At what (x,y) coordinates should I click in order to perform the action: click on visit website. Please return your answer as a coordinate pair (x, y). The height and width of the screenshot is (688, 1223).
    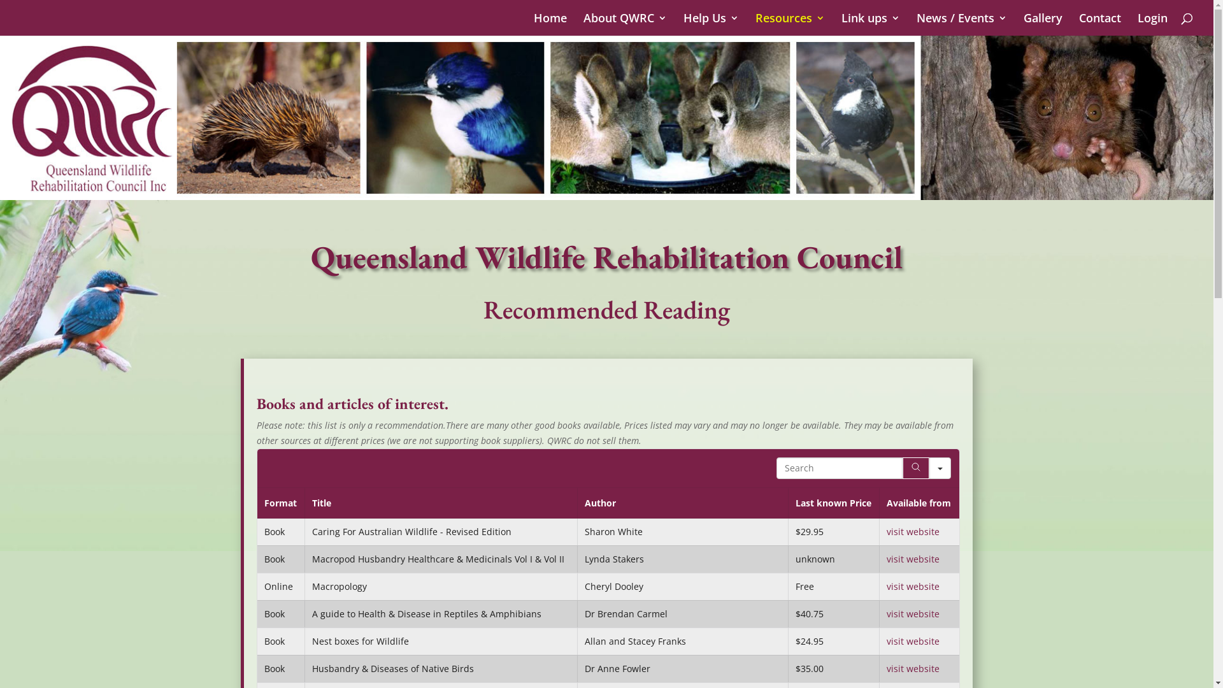
    Looking at the image, I should click on (913, 641).